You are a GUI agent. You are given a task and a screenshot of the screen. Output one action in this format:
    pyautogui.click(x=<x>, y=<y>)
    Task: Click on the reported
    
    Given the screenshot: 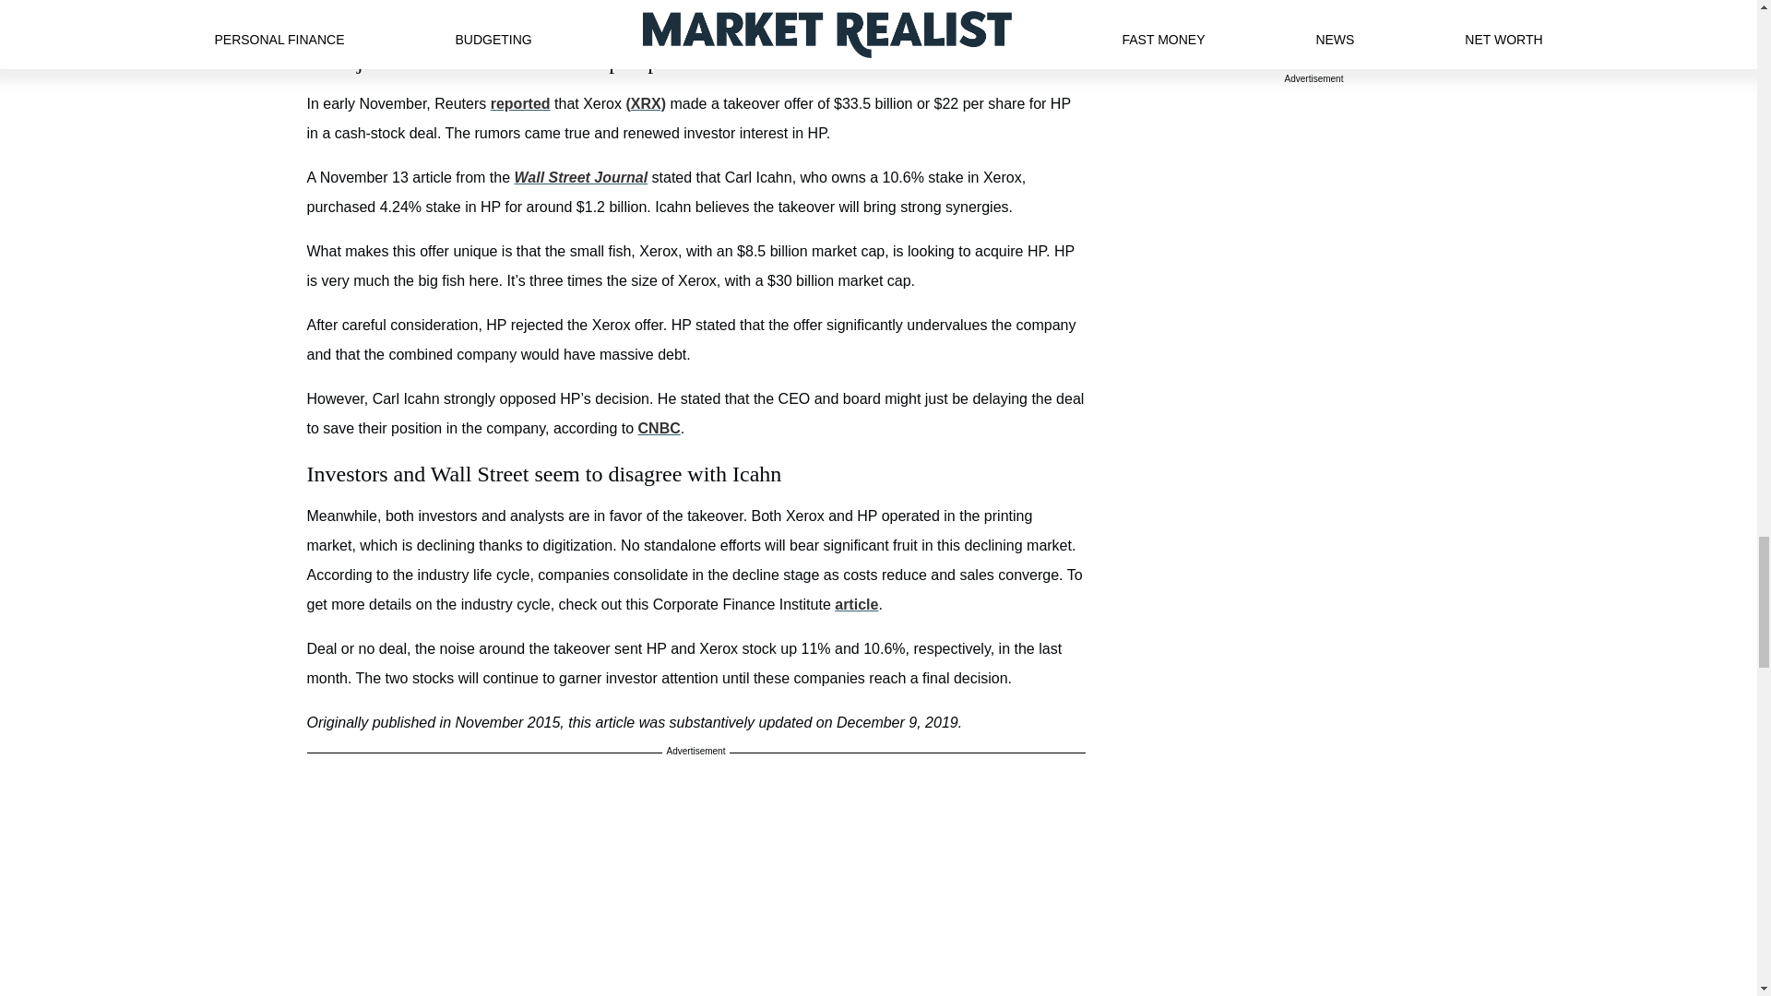 What is the action you would take?
    pyautogui.click(x=520, y=103)
    